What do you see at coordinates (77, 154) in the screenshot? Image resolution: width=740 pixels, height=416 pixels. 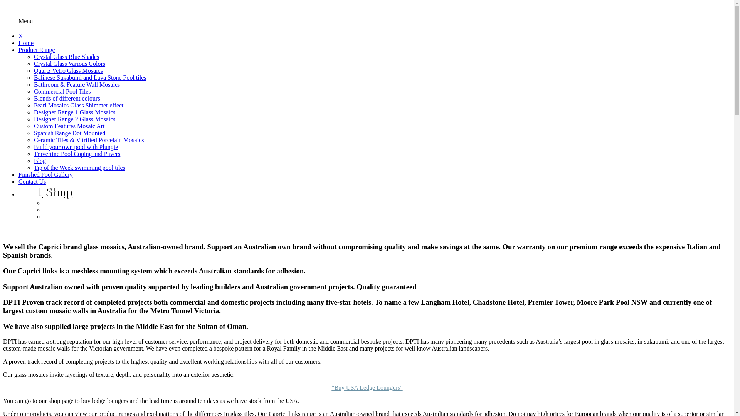 I see `Travertine Pool Coping and Pavers` at bounding box center [77, 154].